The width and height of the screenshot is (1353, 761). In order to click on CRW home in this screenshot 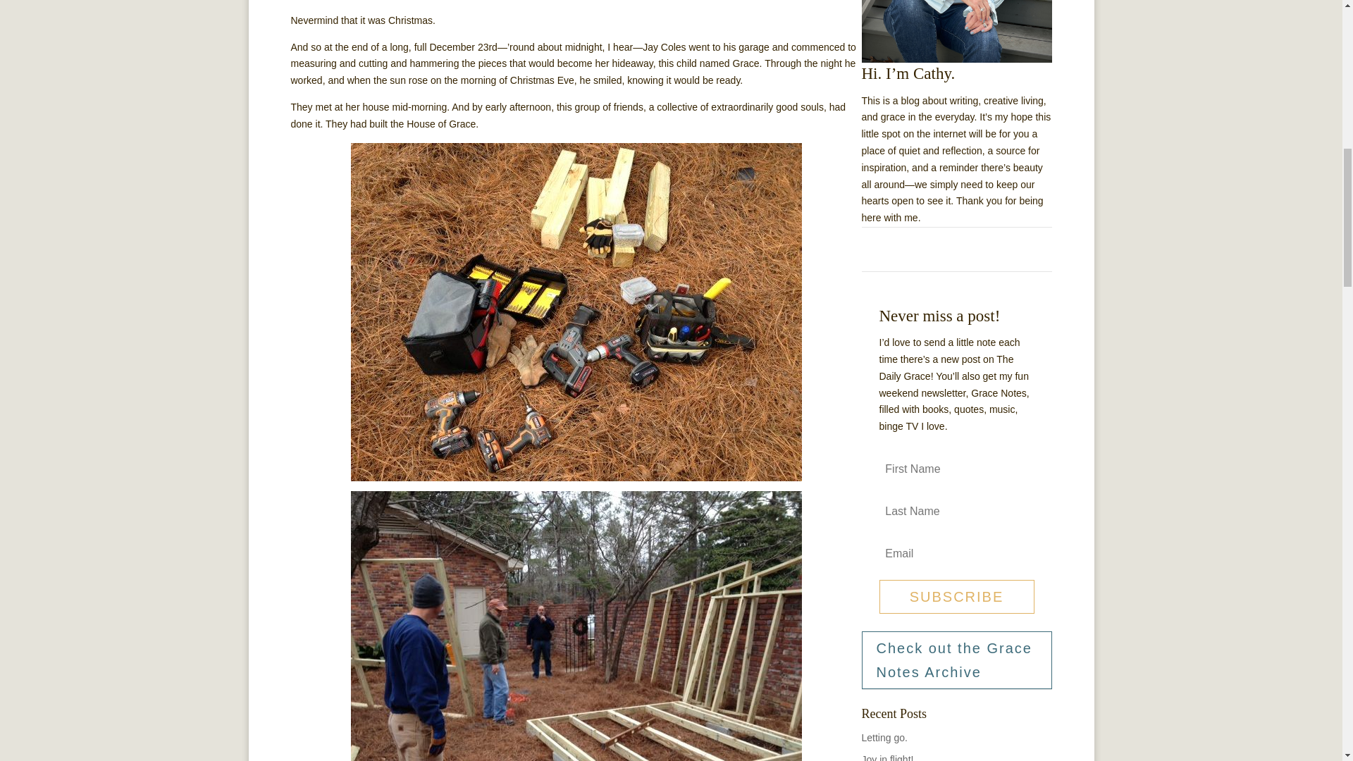, I will do `click(956, 31)`.